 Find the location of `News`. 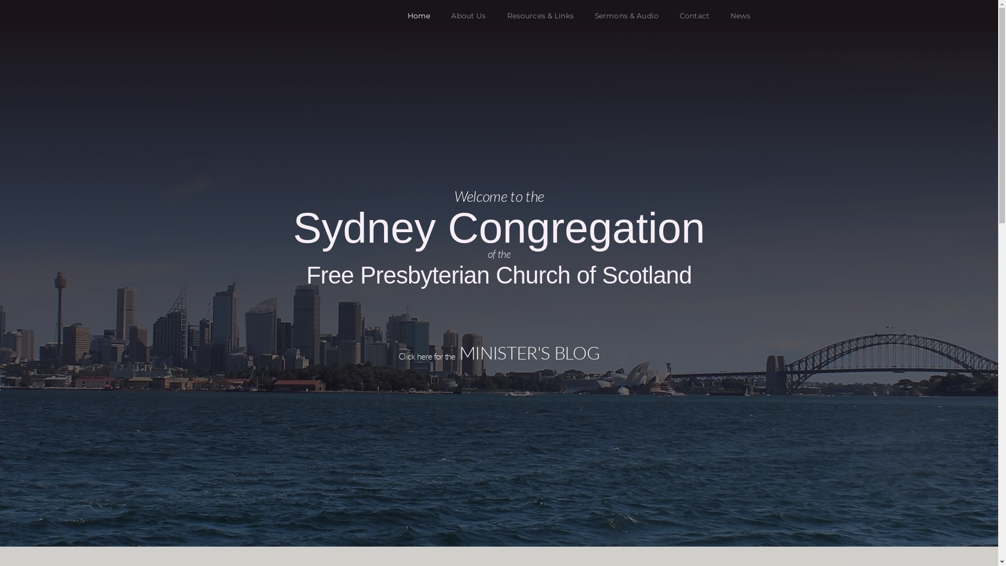

News is located at coordinates (741, 16).